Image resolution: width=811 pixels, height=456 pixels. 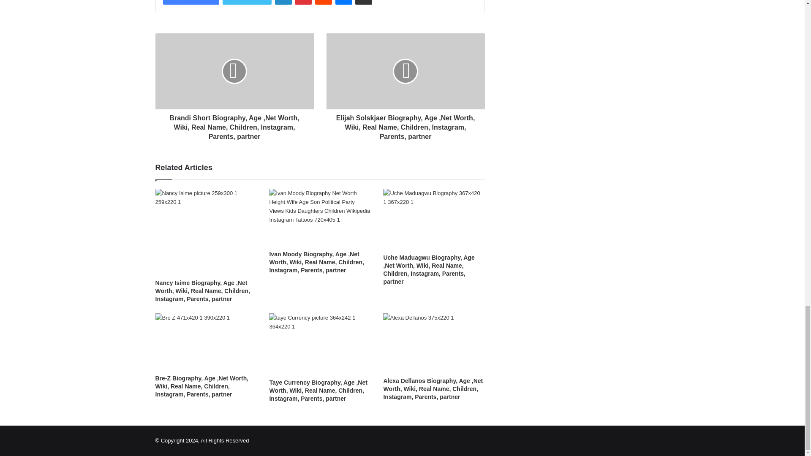 What do you see at coordinates (324, 2) in the screenshot?
I see `Reddit` at bounding box center [324, 2].